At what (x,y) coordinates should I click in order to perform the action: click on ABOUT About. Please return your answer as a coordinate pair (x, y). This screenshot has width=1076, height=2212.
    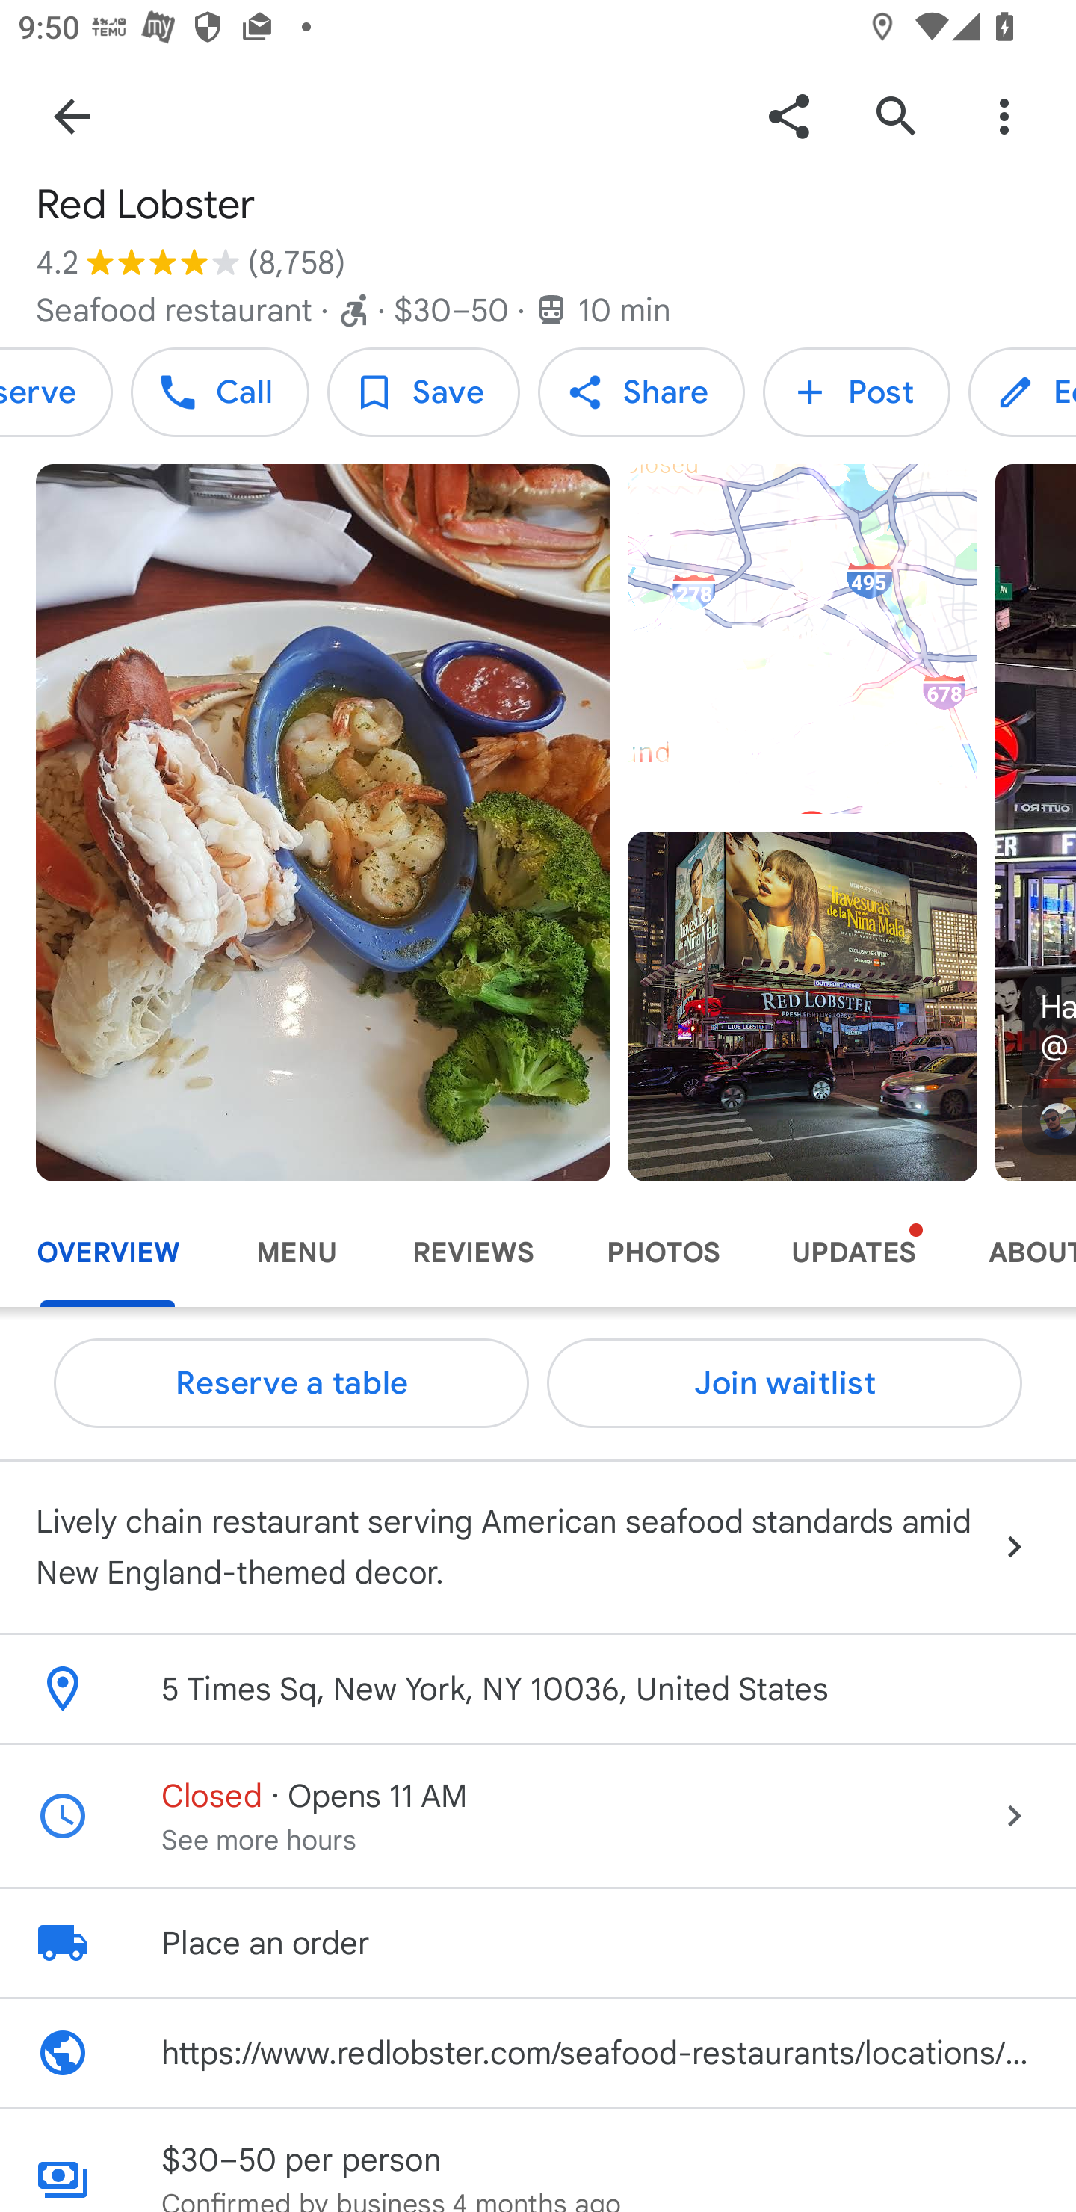
    Looking at the image, I should click on (1014, 1252).